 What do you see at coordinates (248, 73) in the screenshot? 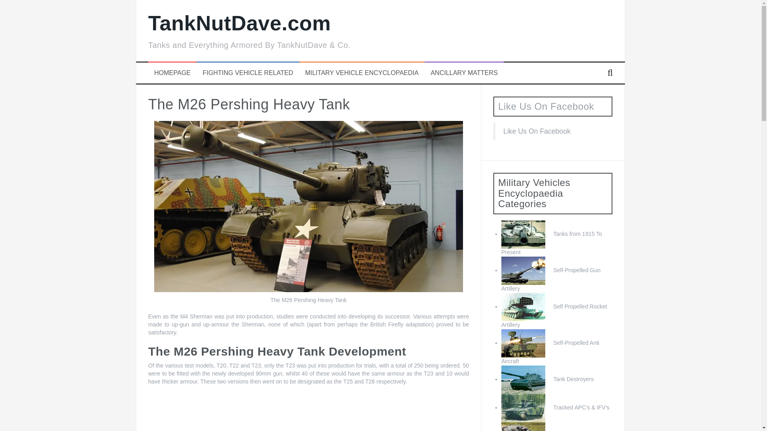
I see `FIGHTING VEHICLE RELATED` at bounding box center [248, 73].